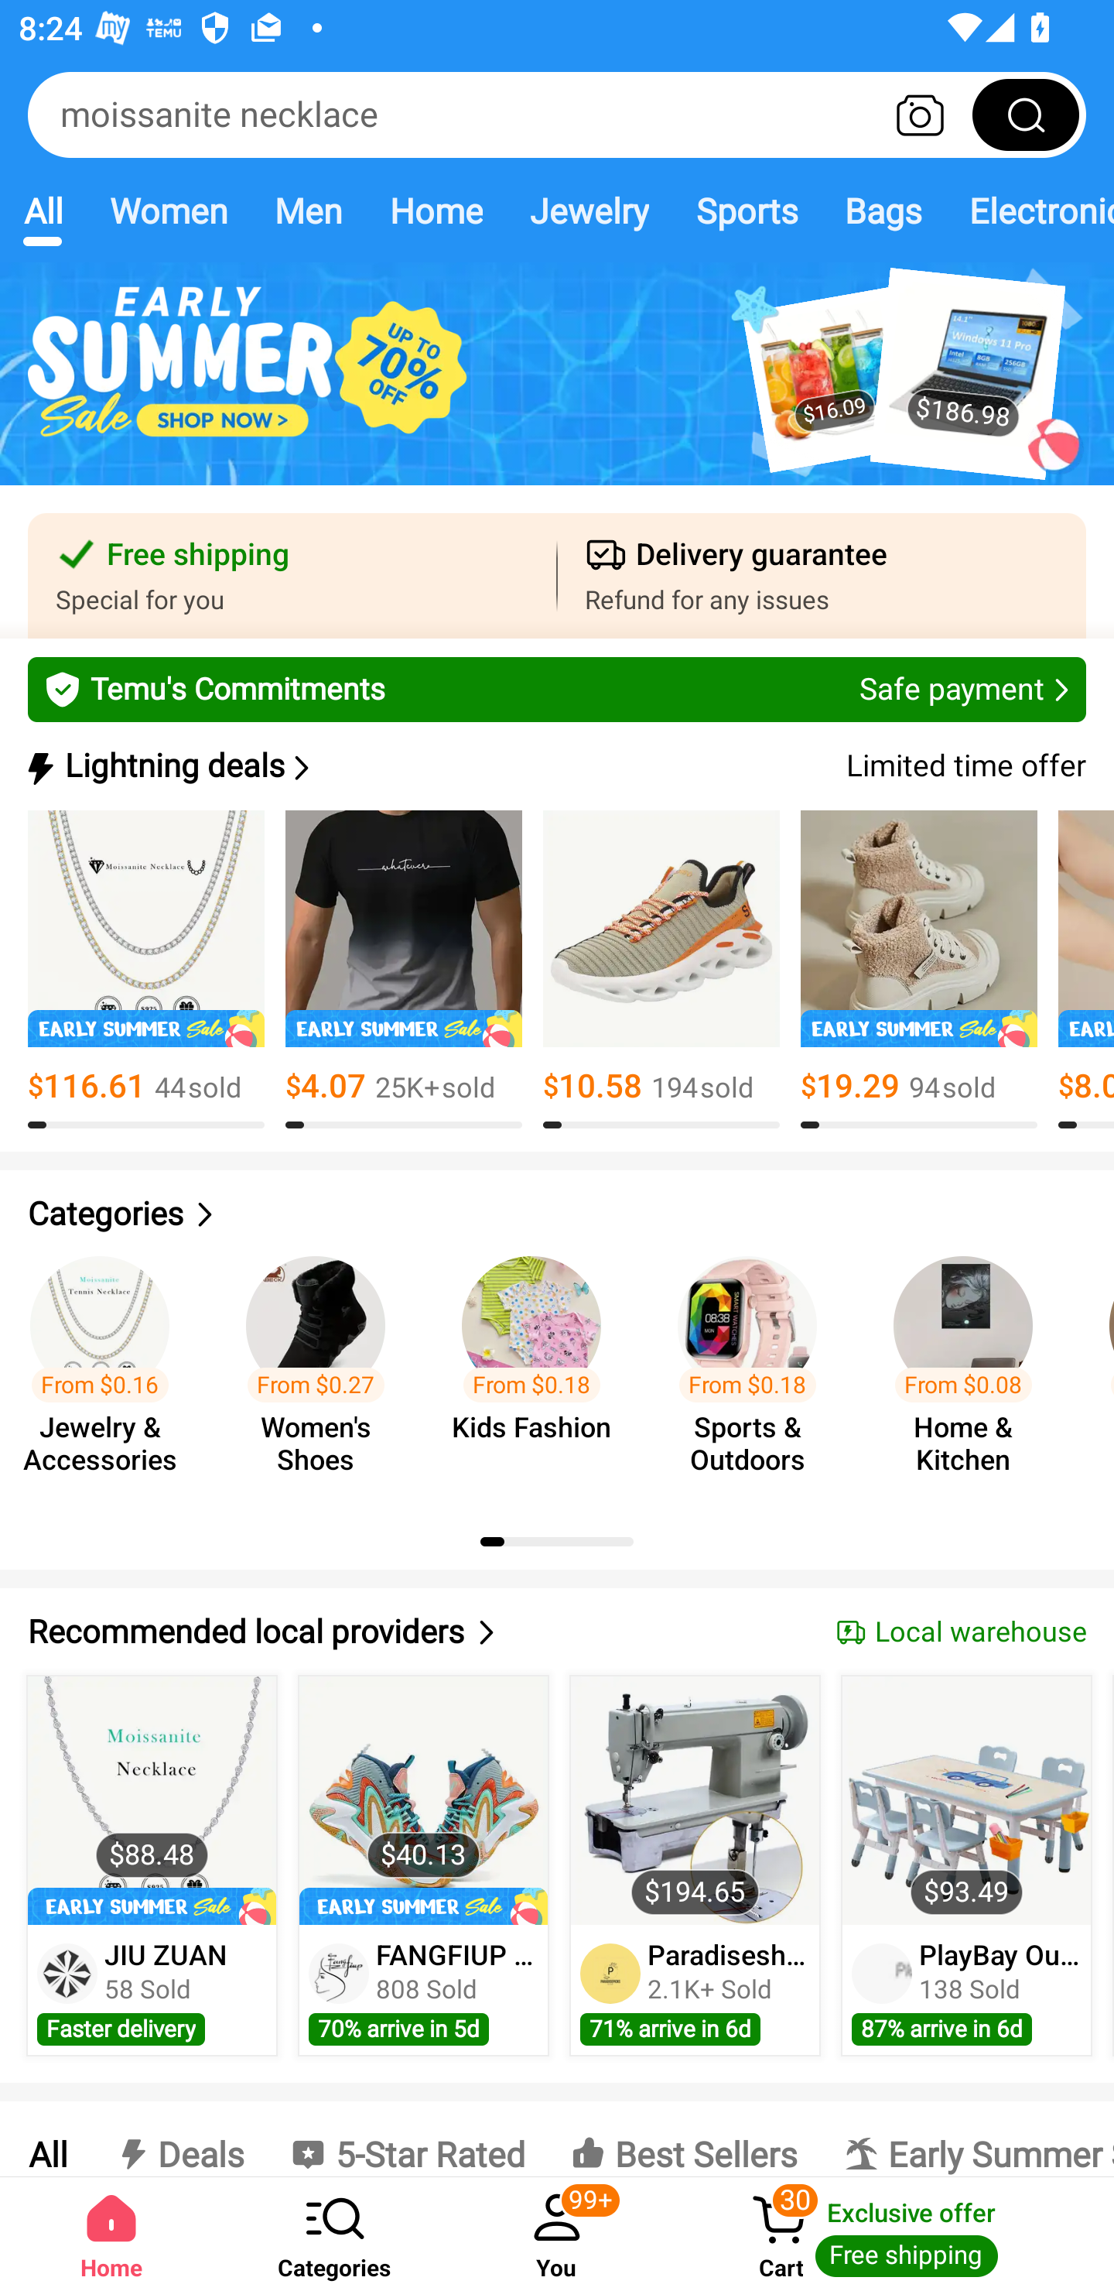 Image resolution: width=1114 pixels, height=2291 pixels. I want to click on Jewelry, so click(588, 211).